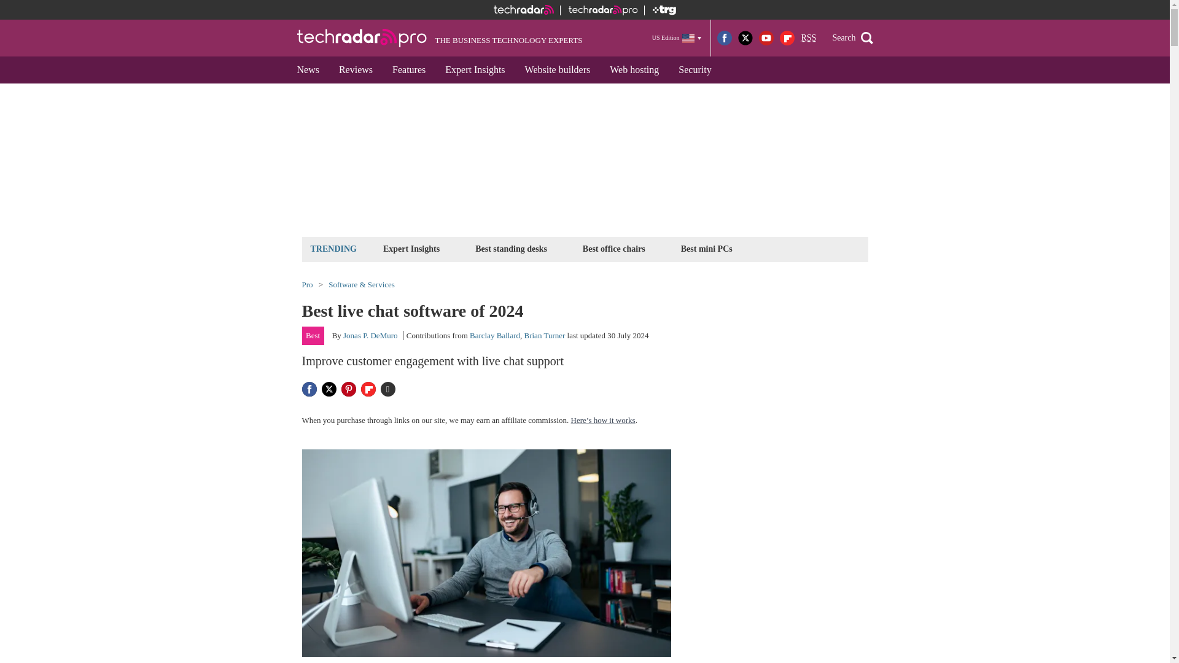  What do you see at coordinates (634, 70) in the screenshot?
I see `Web hosting` at bounding box center [634, 70].